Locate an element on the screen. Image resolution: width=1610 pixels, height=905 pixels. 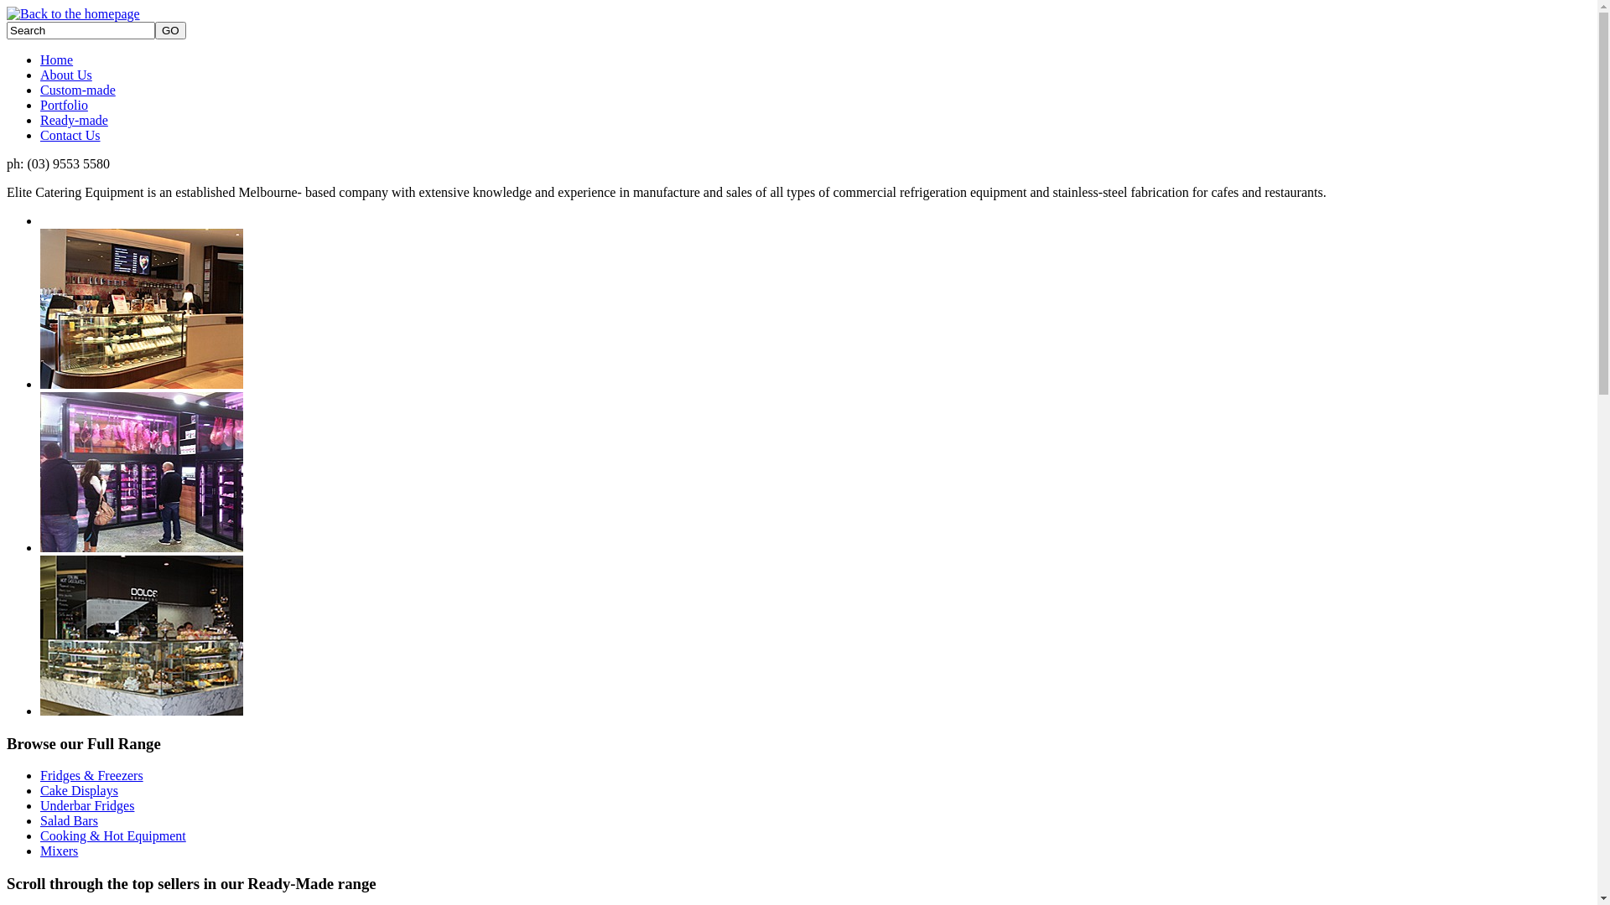
Ready-made is located at coordinates (74, 121).